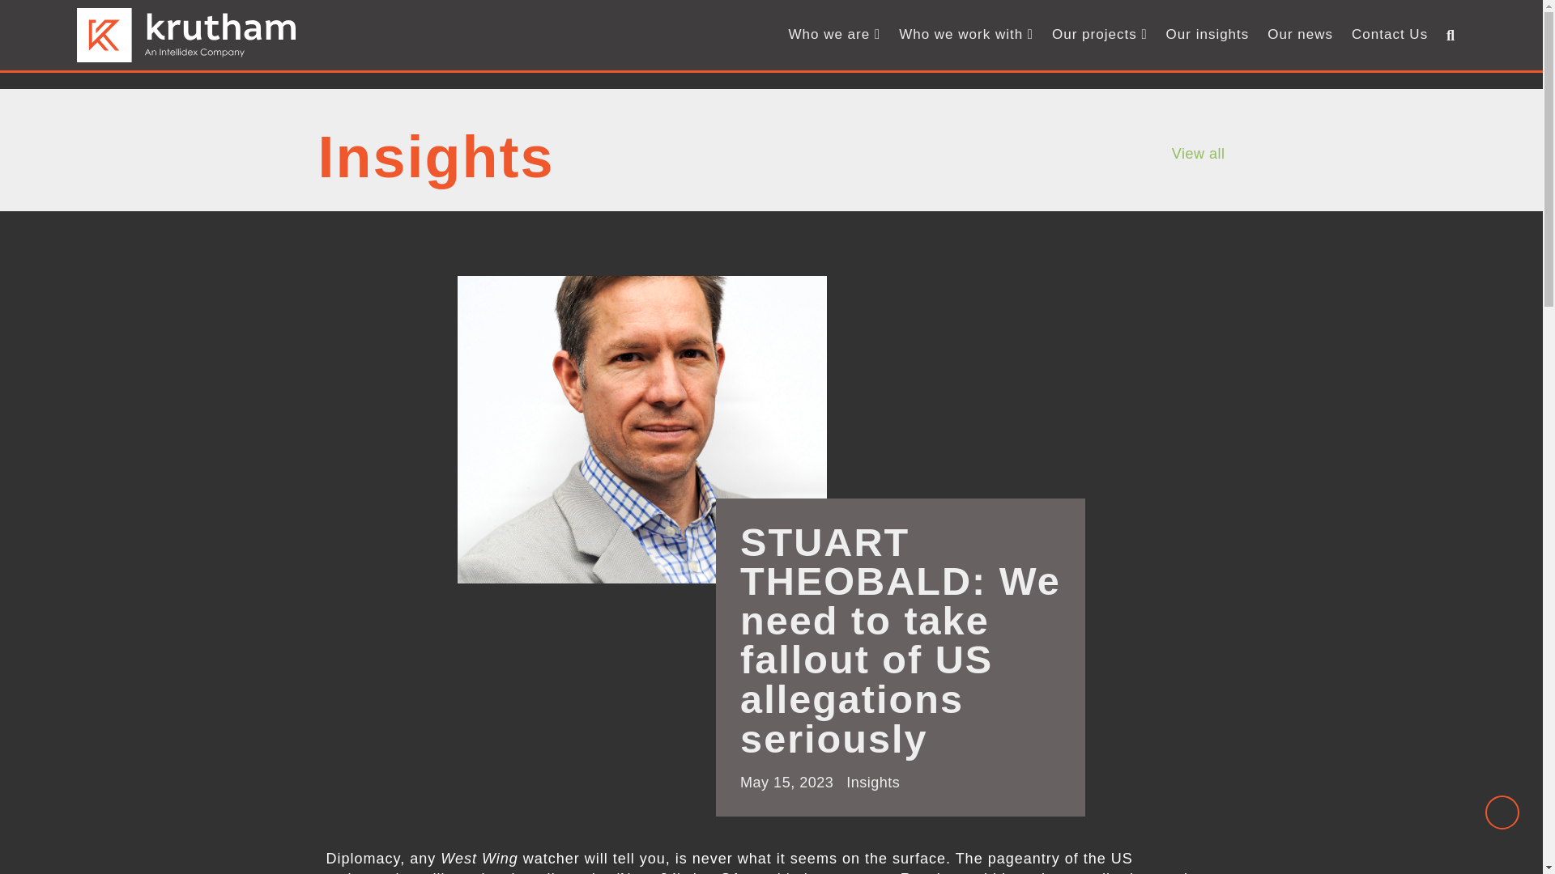 This screenshot has width=1555, height=874. What do you see at coordinates (1099, 36) in the screenshot?
I see `Our projects` at bounding box center [1099, 36].